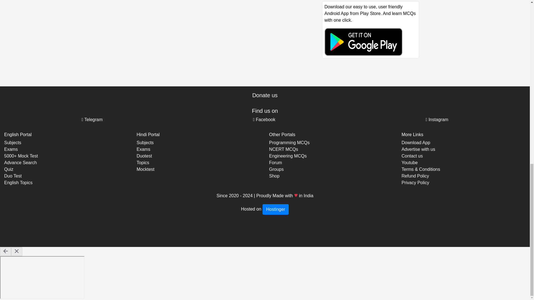  What do you see at coordinates (264, 119) in the screenshot?
I see `Facebook` at bounding box center [264, 119].